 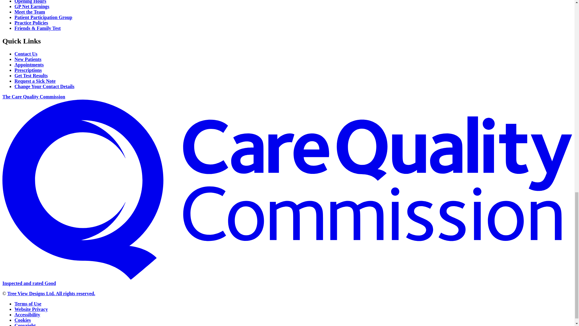 I want to click on Tree View Designs Ltd. All rights reserved., so click(x=51, y=293).